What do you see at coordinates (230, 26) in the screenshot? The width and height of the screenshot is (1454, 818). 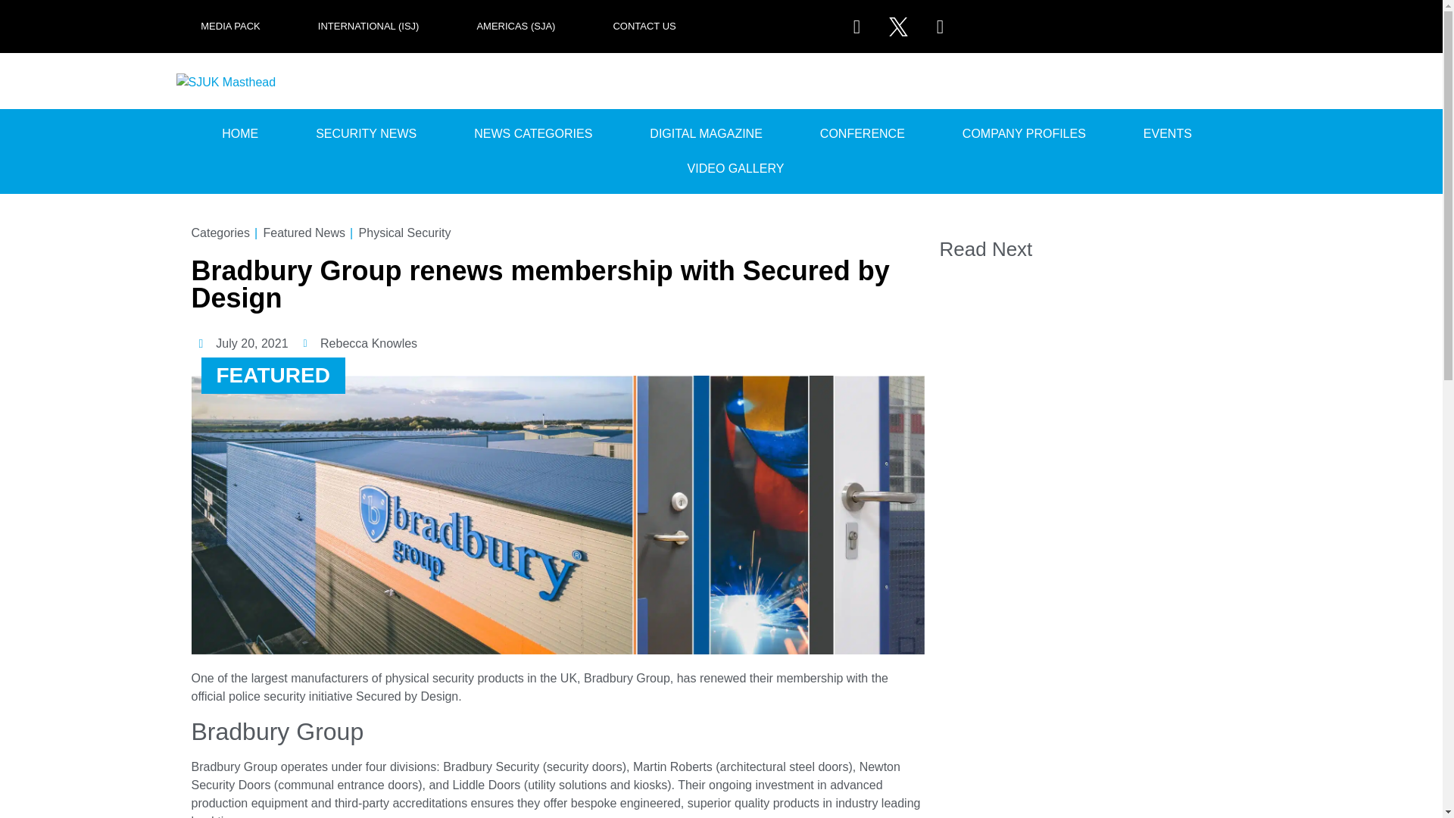 I see `MEDIA PACK` at bounding box center [230, 26].